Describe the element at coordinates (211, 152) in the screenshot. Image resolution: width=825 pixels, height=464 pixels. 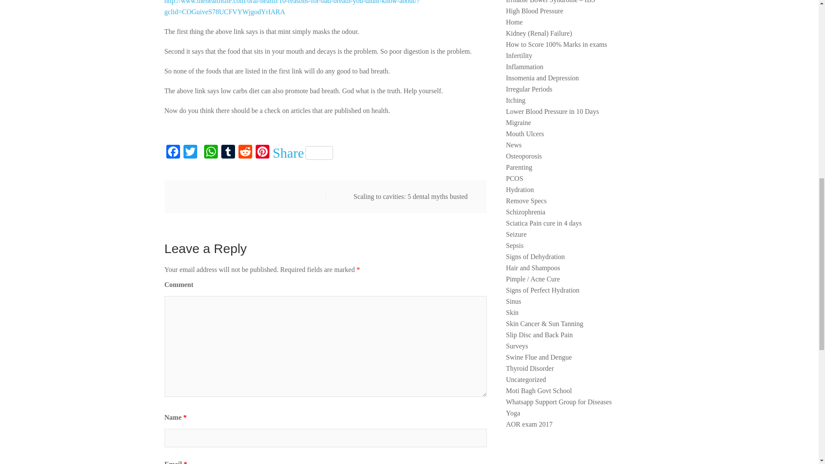
I see `WhatsApp` at that location.